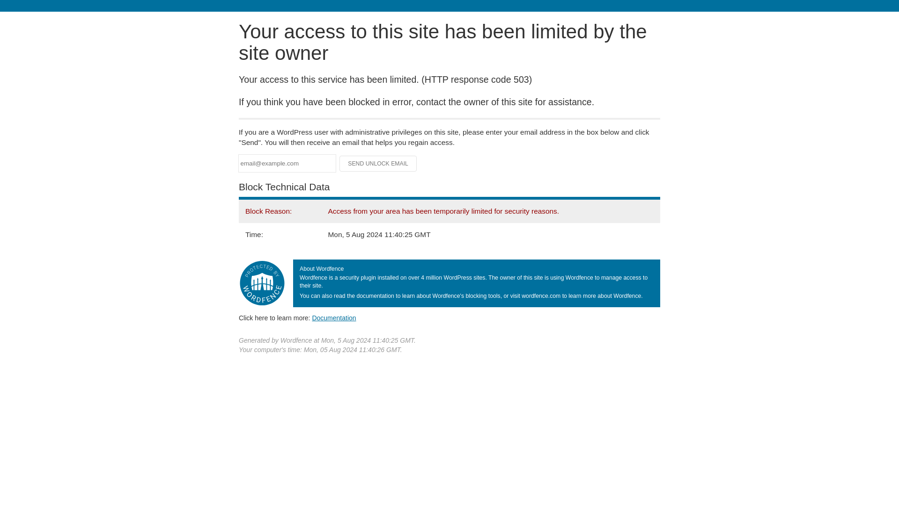  What do you see at coordinates (378, 164) in the screenshot?
I see `Send Unlock Email` at bounding box center [378, 164].